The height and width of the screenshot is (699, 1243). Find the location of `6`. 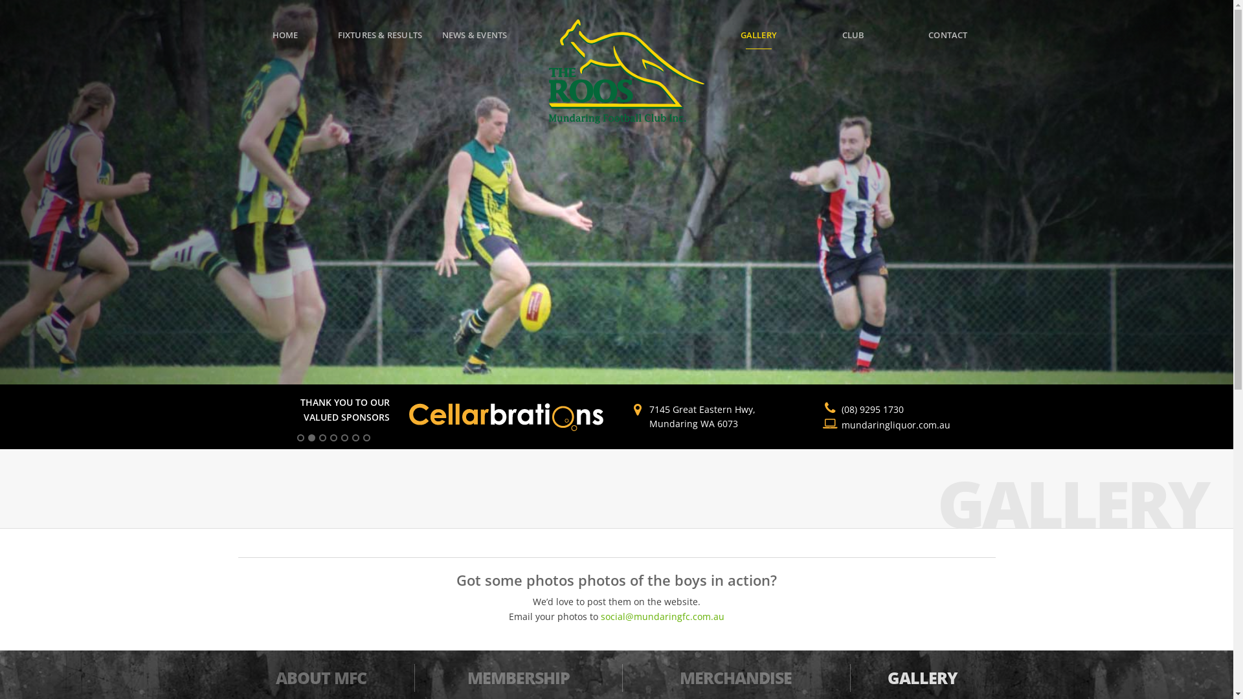

6 is located at coordinates (356, 438).